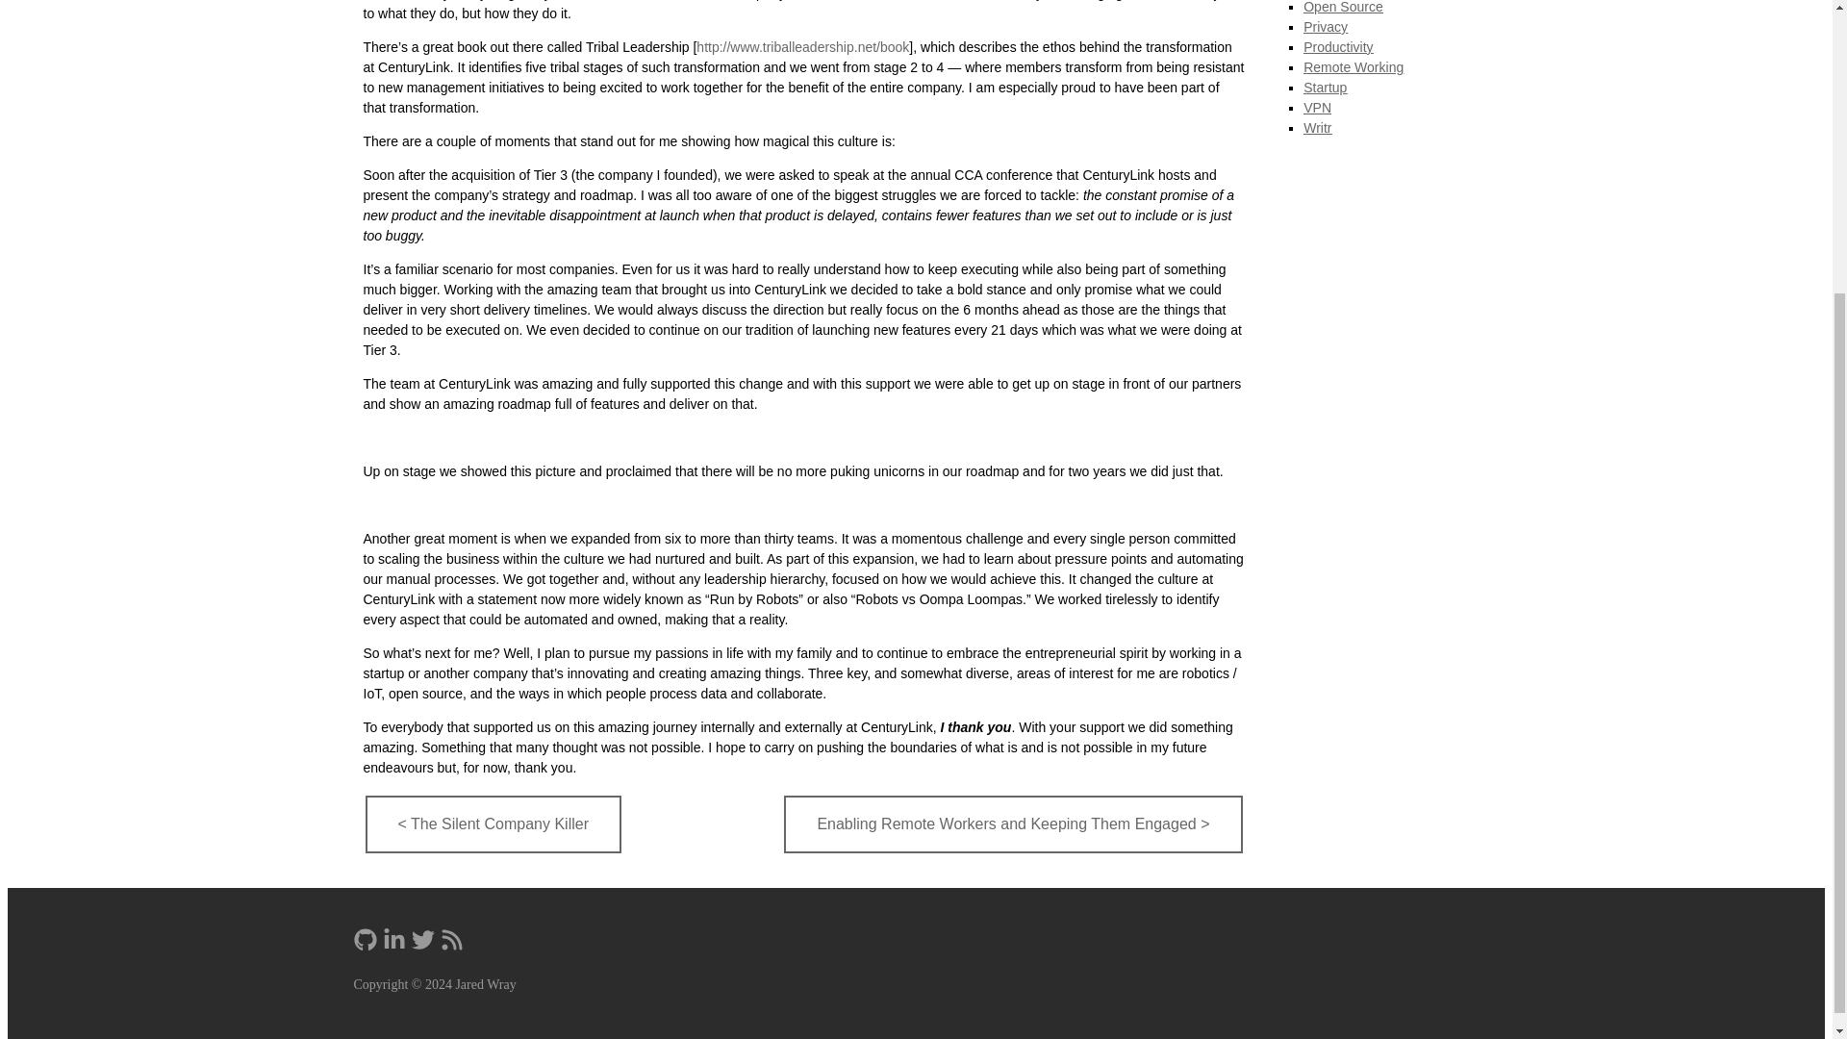 The width and height of the screenshot is (1847, 1039). Describe the element at coordinates (1354, 66) in the screenshot. I see `Remote Working` at that location.